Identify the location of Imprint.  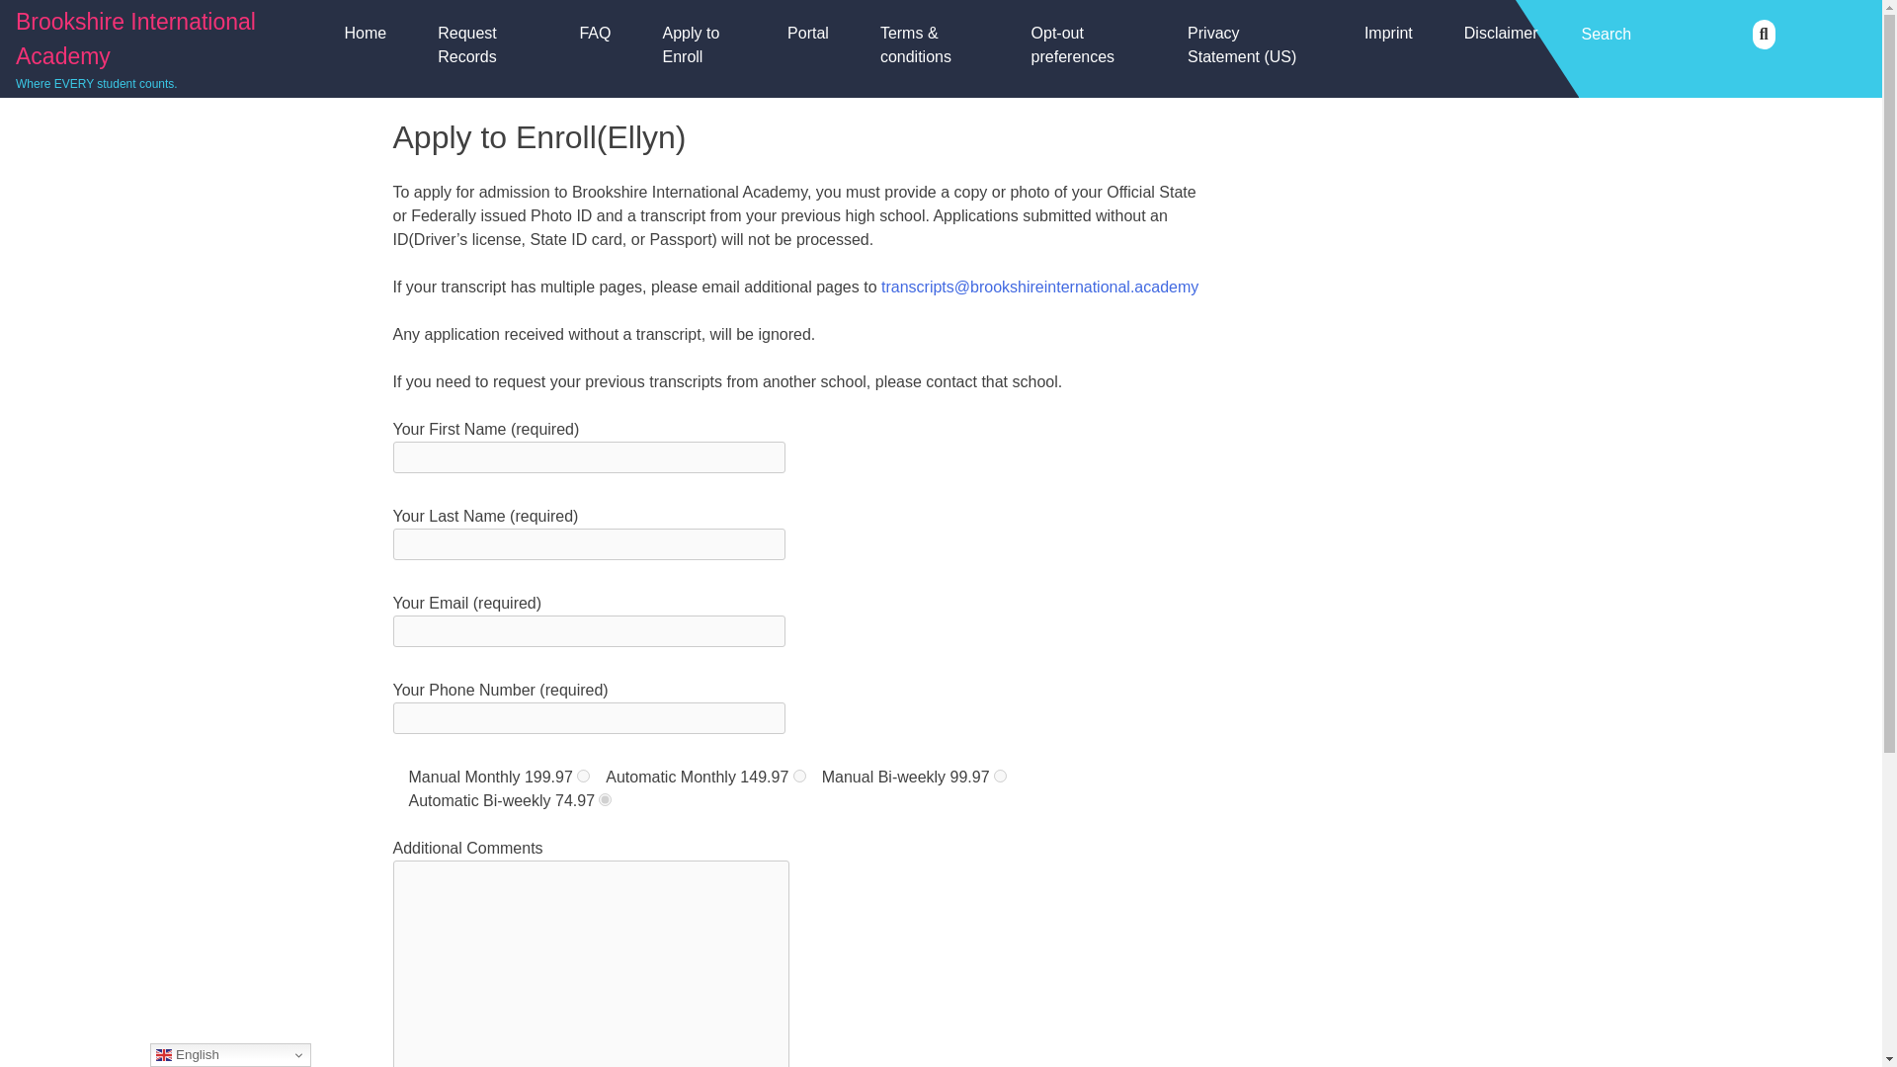
(1388, 34).